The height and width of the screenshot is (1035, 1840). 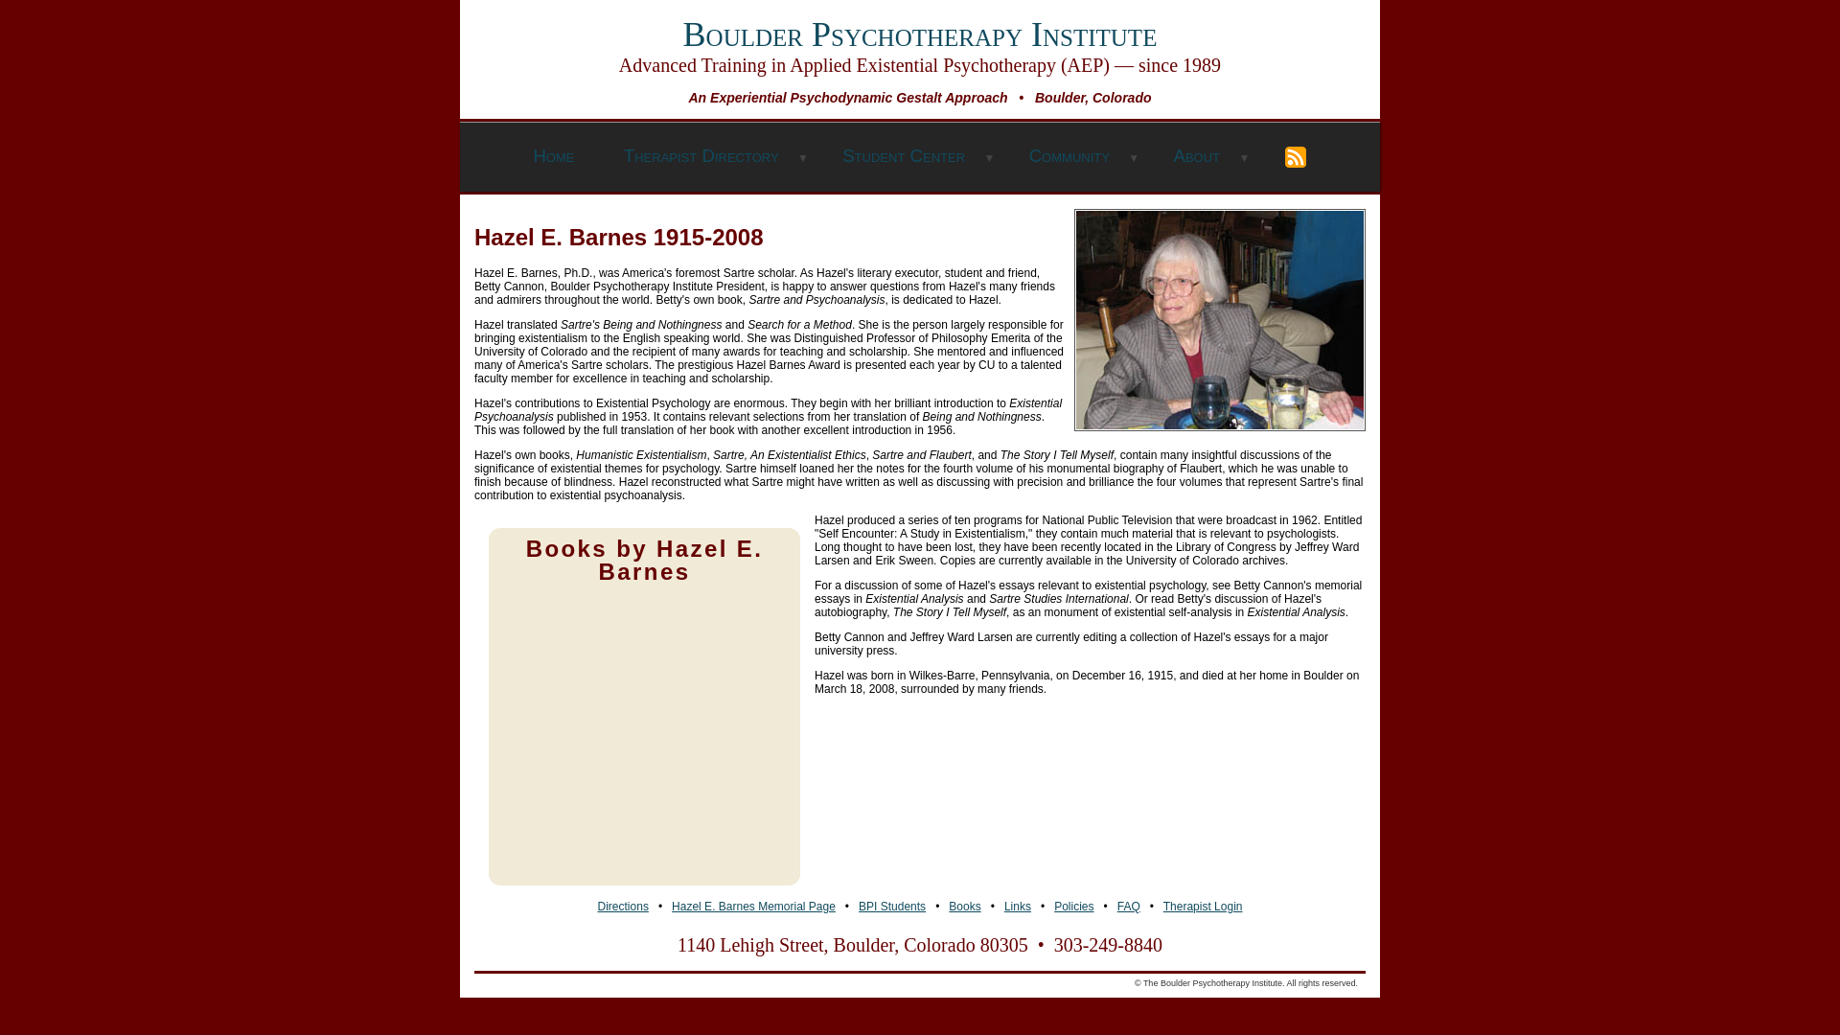 I want to click on Hazel E. Barnes Memorial Page, so click(x=753, y=906).